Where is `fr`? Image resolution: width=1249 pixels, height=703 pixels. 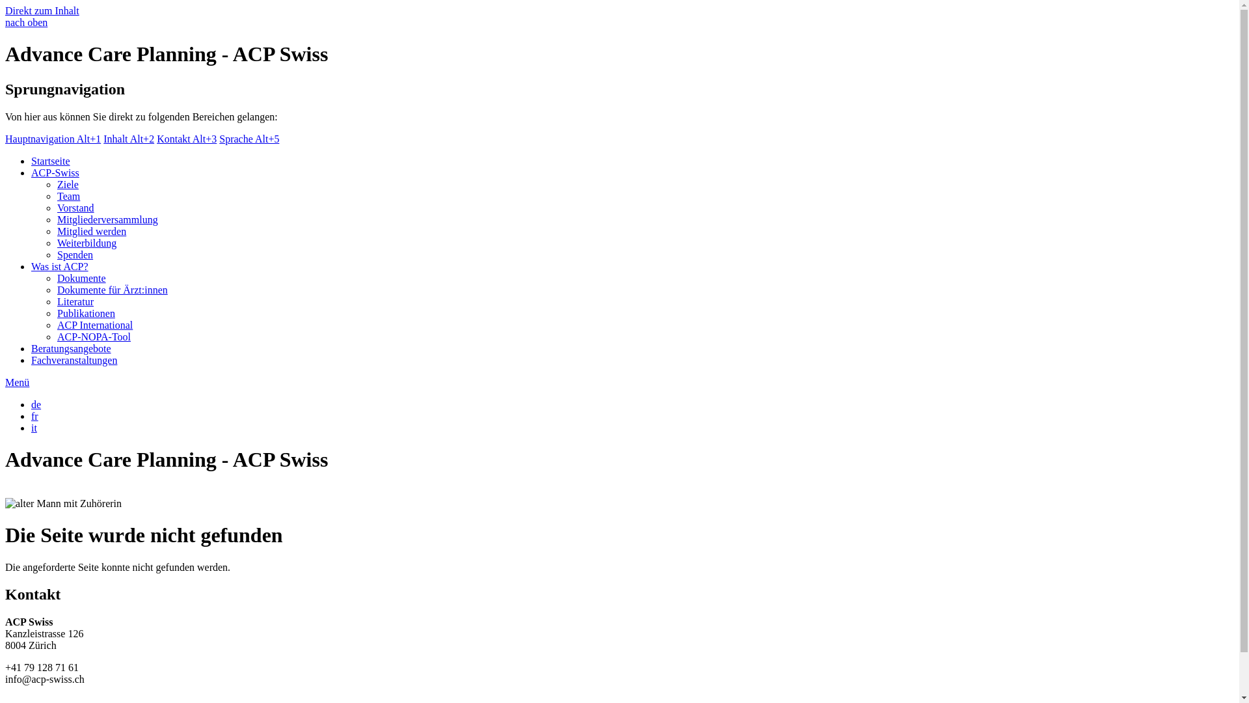 fr is located at coordinates (35, 417).